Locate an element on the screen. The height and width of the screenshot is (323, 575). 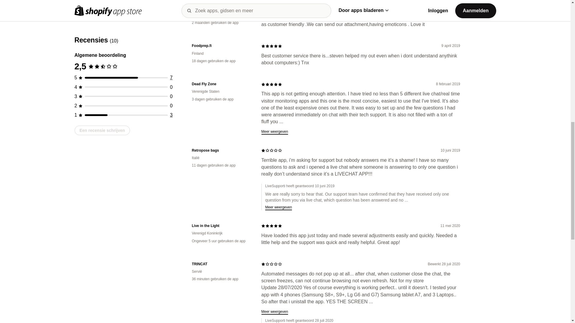
Retropose bags is located at coordinates (222, 150).